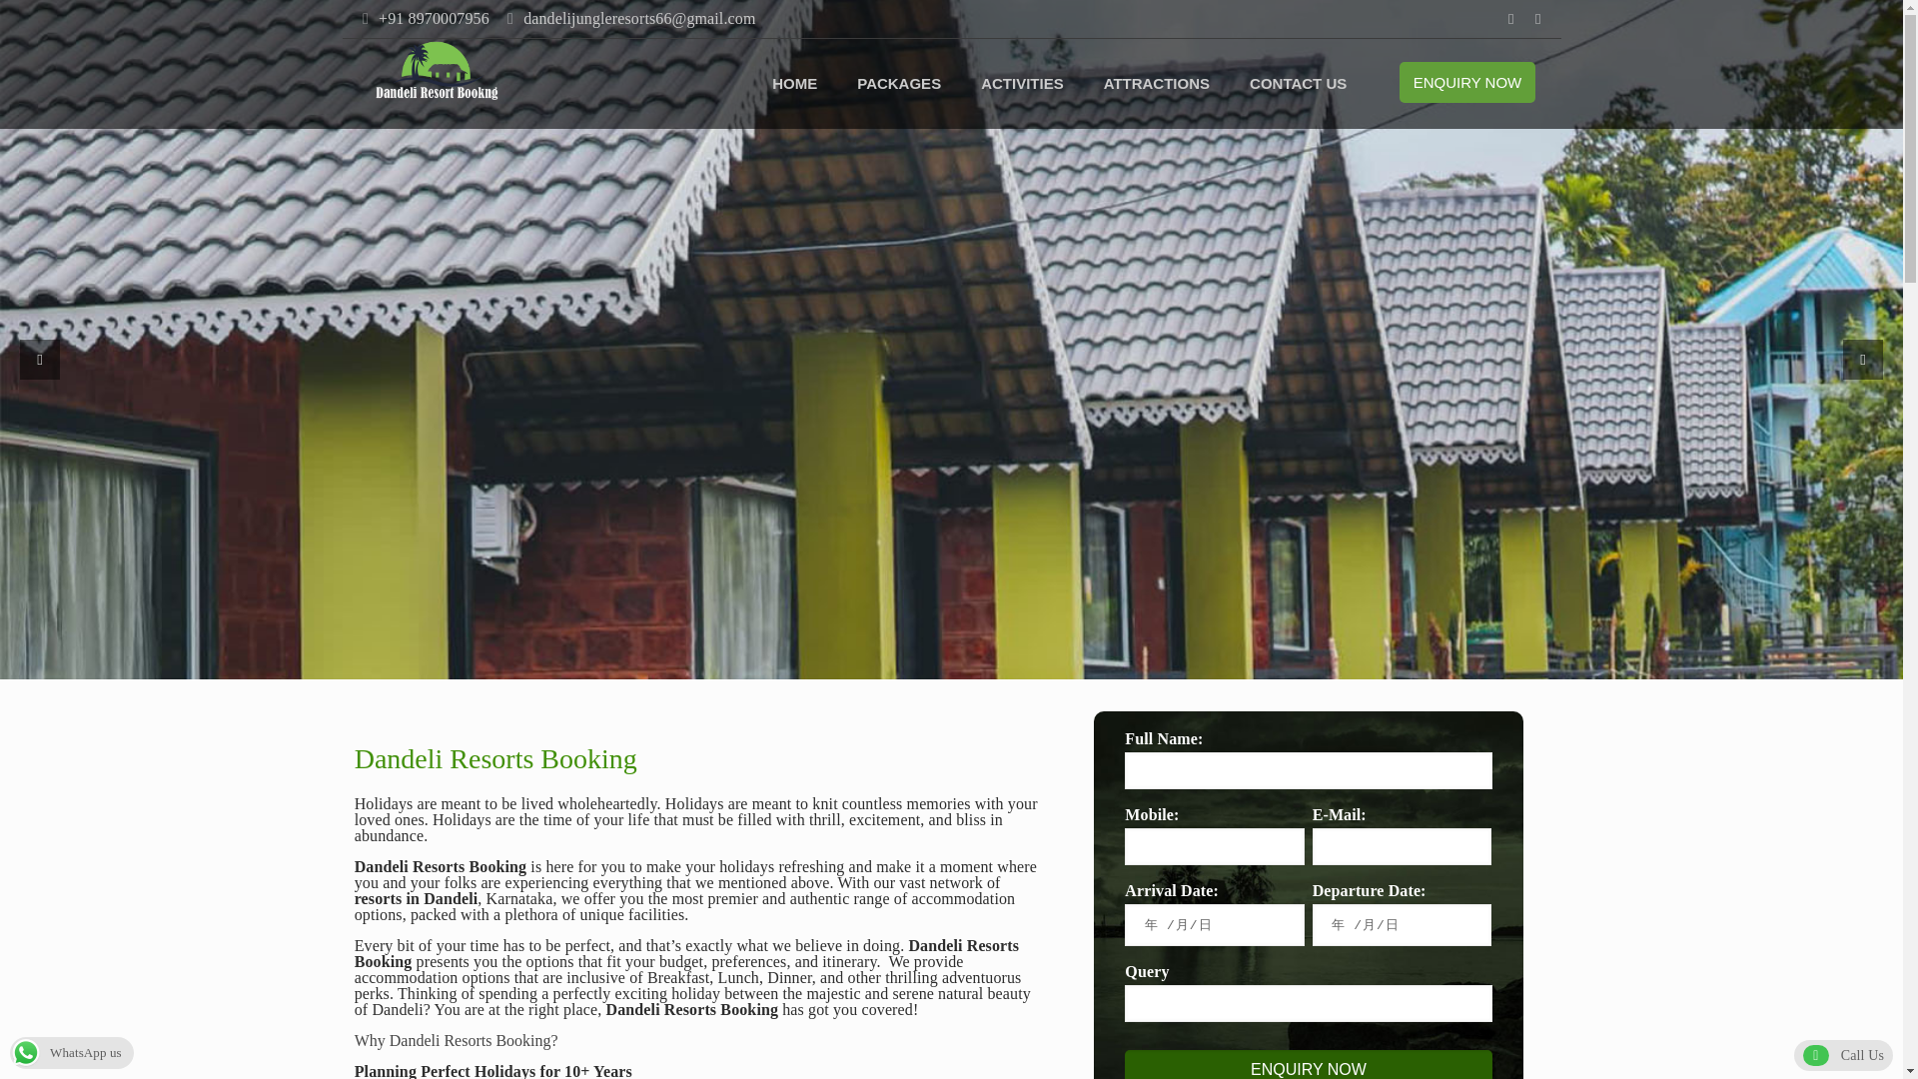  What do you see at coordinates (1536, 18) in the screenshot?
I see `Facebook` at bounding box center [1536, 18].